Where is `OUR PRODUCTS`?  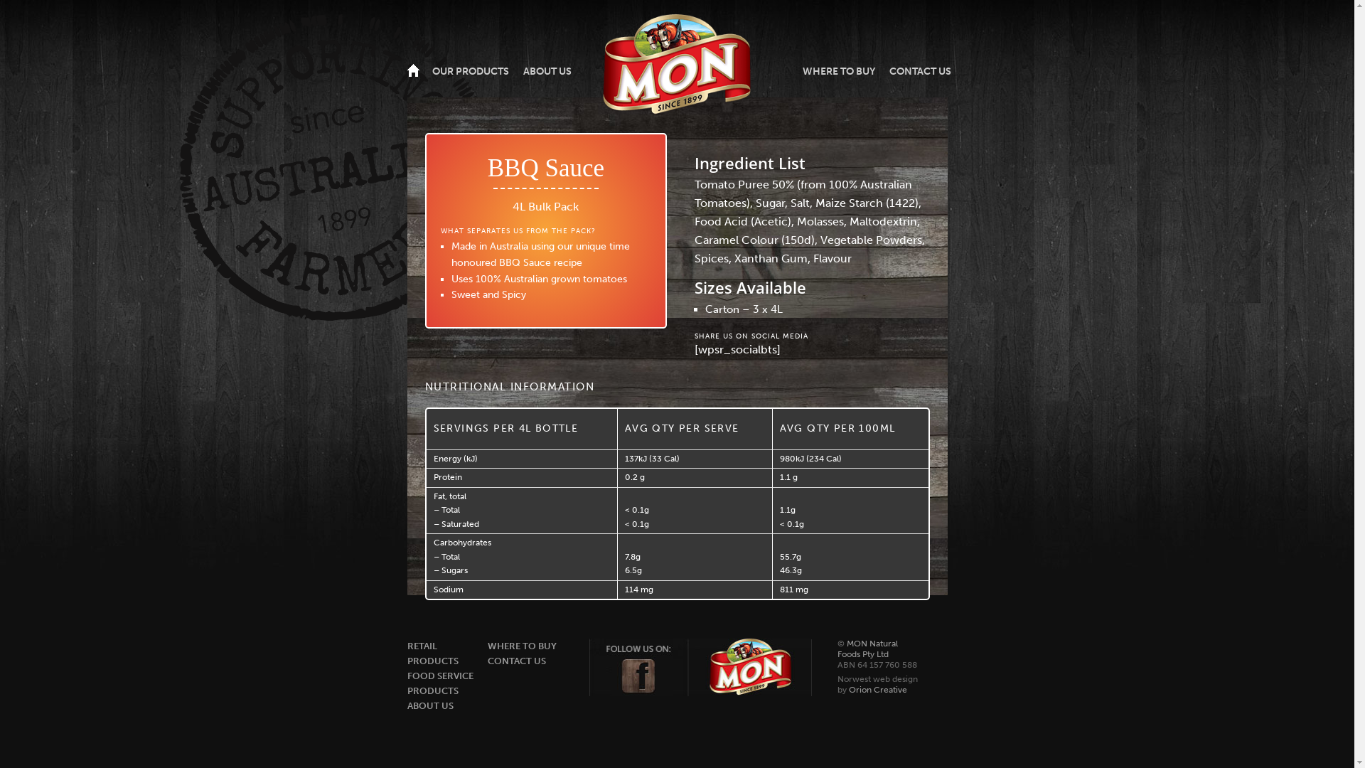 OUR PRODUCTS is located at coordinates (470, 73).